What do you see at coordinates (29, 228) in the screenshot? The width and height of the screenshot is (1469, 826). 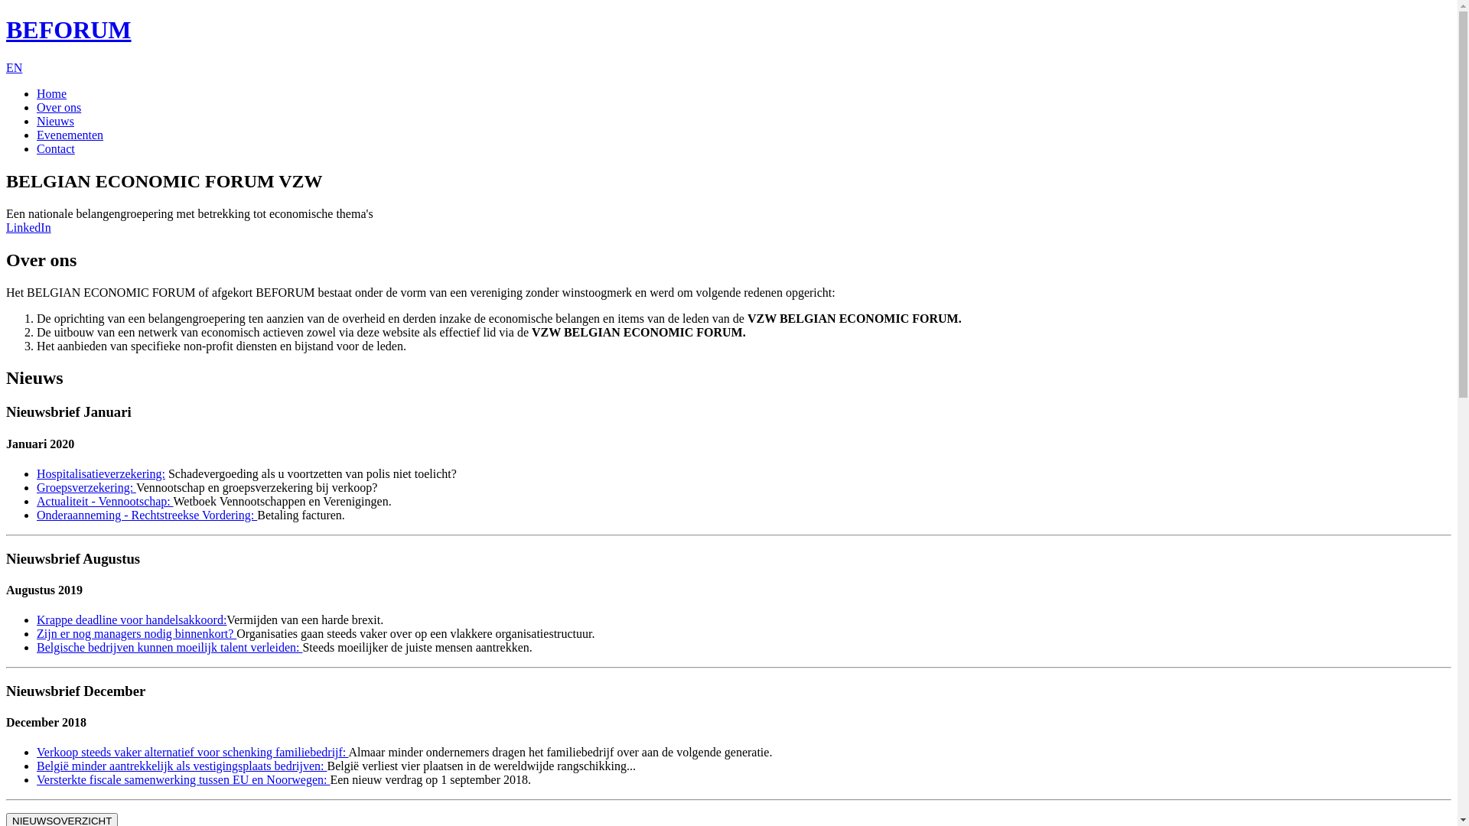 I see `LinkedIn` at bounding box center [29, 228].